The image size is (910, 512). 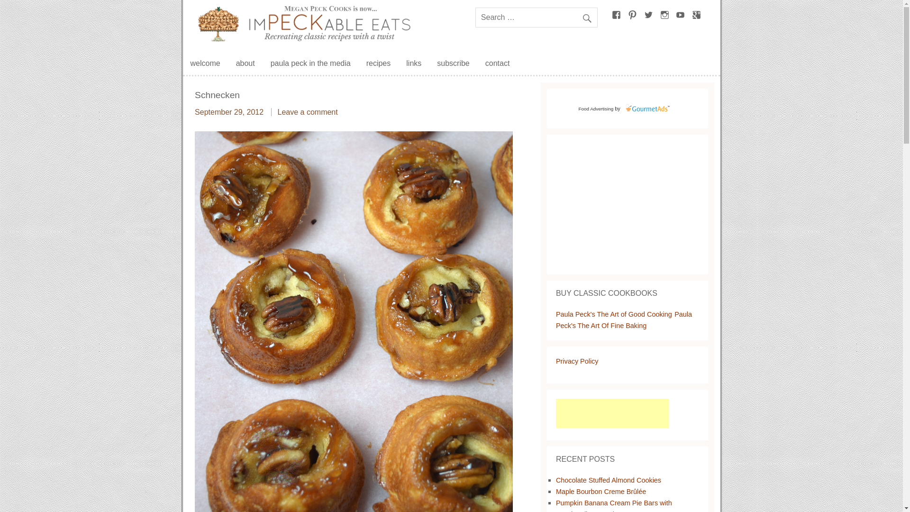 I want to click on September 29, 2012, so click(x=229, y=112).